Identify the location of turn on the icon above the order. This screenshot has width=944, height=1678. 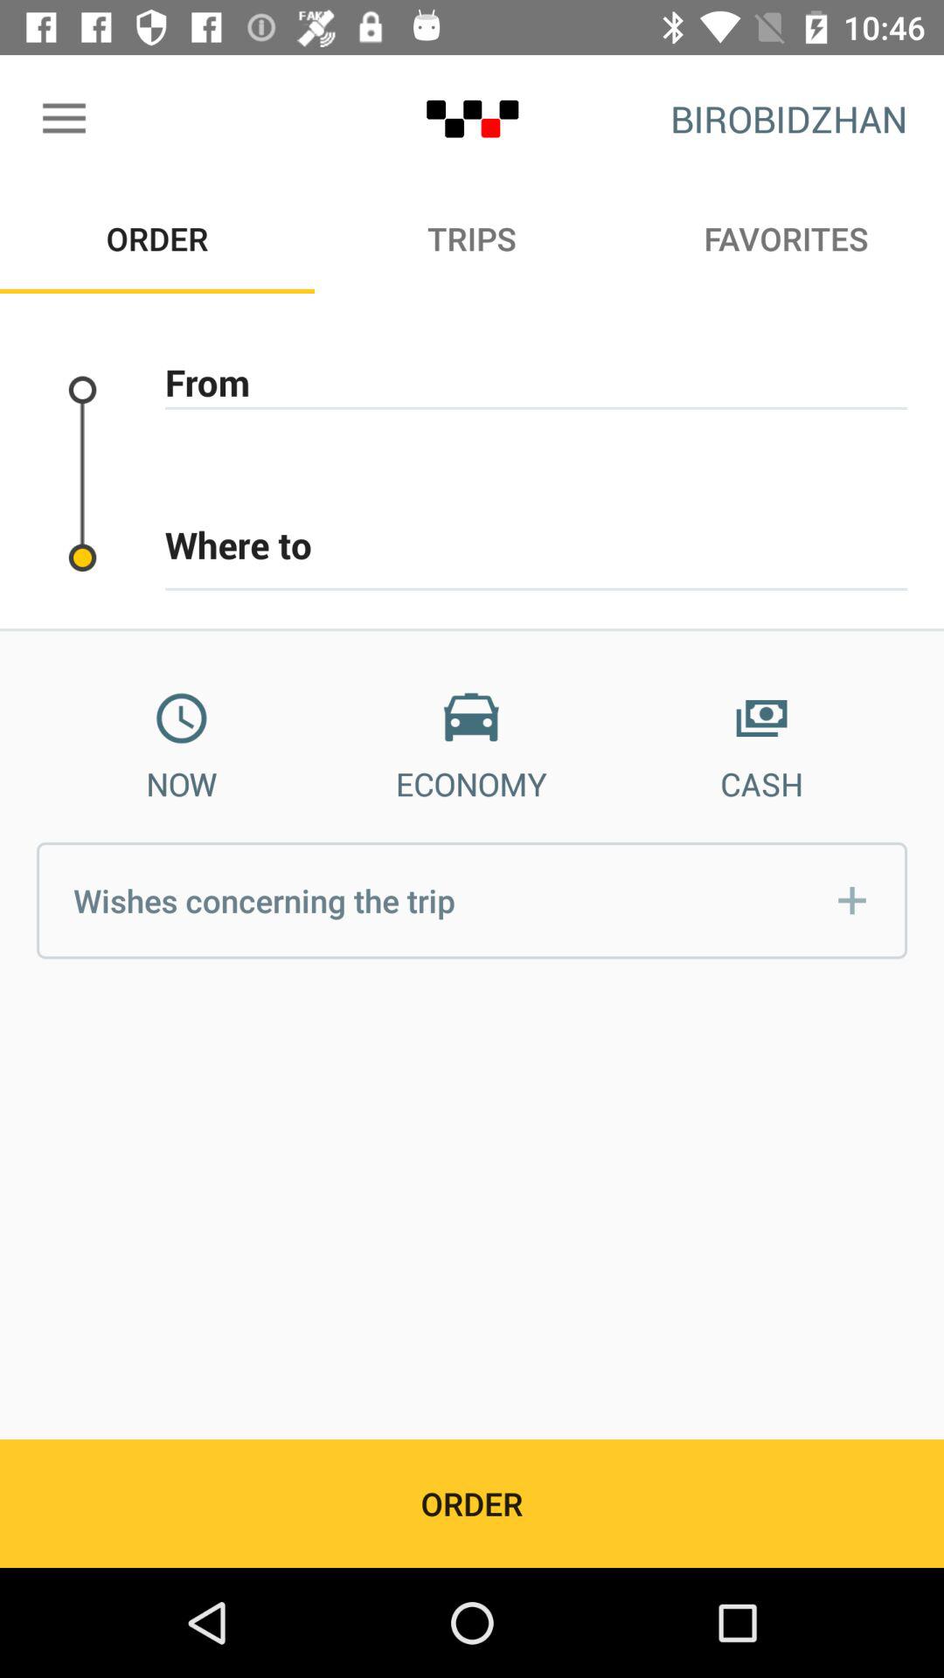
(64, 119).